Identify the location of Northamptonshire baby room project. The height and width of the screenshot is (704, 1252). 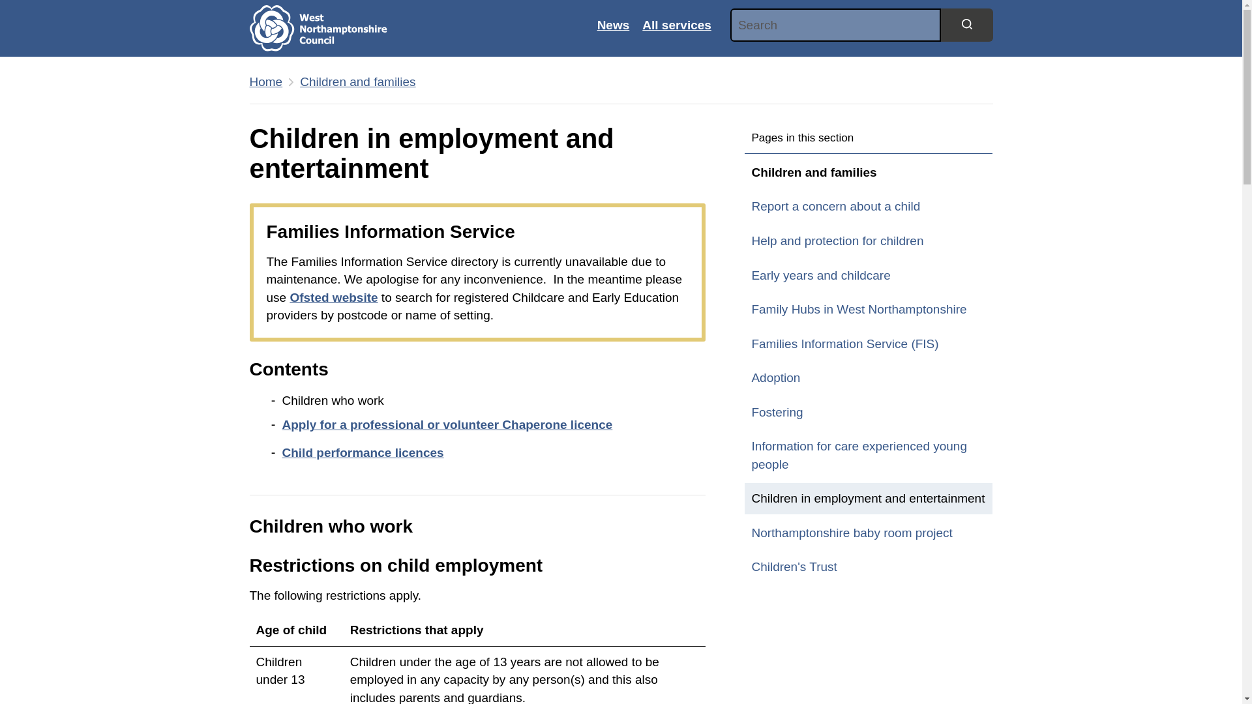
(869, 533).